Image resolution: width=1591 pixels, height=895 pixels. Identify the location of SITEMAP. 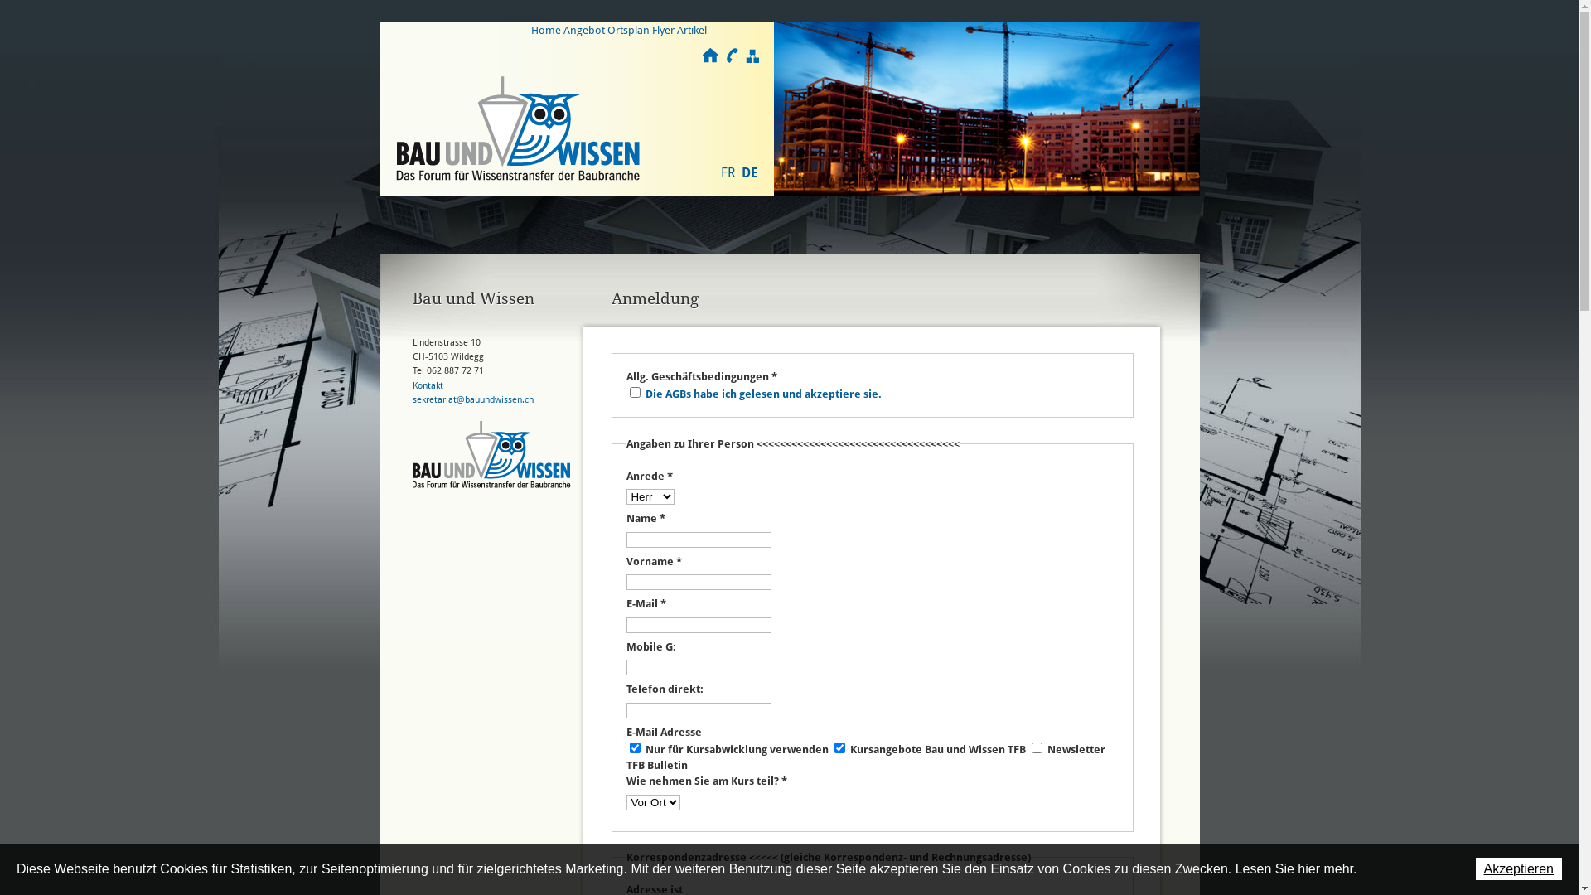
(752, 56).